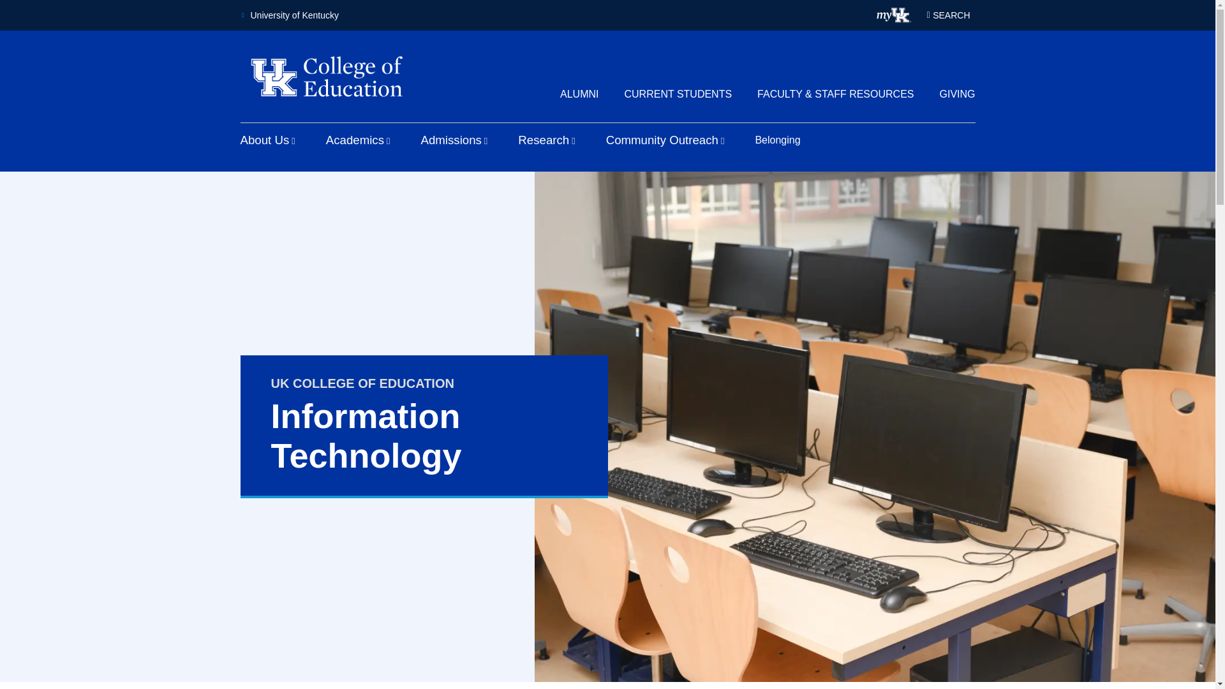 The width and height of the screenshot is (1225, 689). I want to click on University of Kentucky, so click(290, 15).